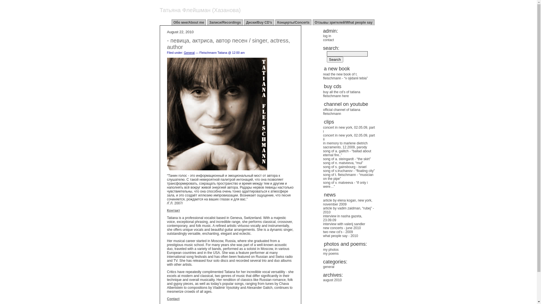 The image size is (541, 304). What do you see at coordinates (342, 228) in the screenshot?
I see `new concerts - june 2010` at bounding box center [342, 228].